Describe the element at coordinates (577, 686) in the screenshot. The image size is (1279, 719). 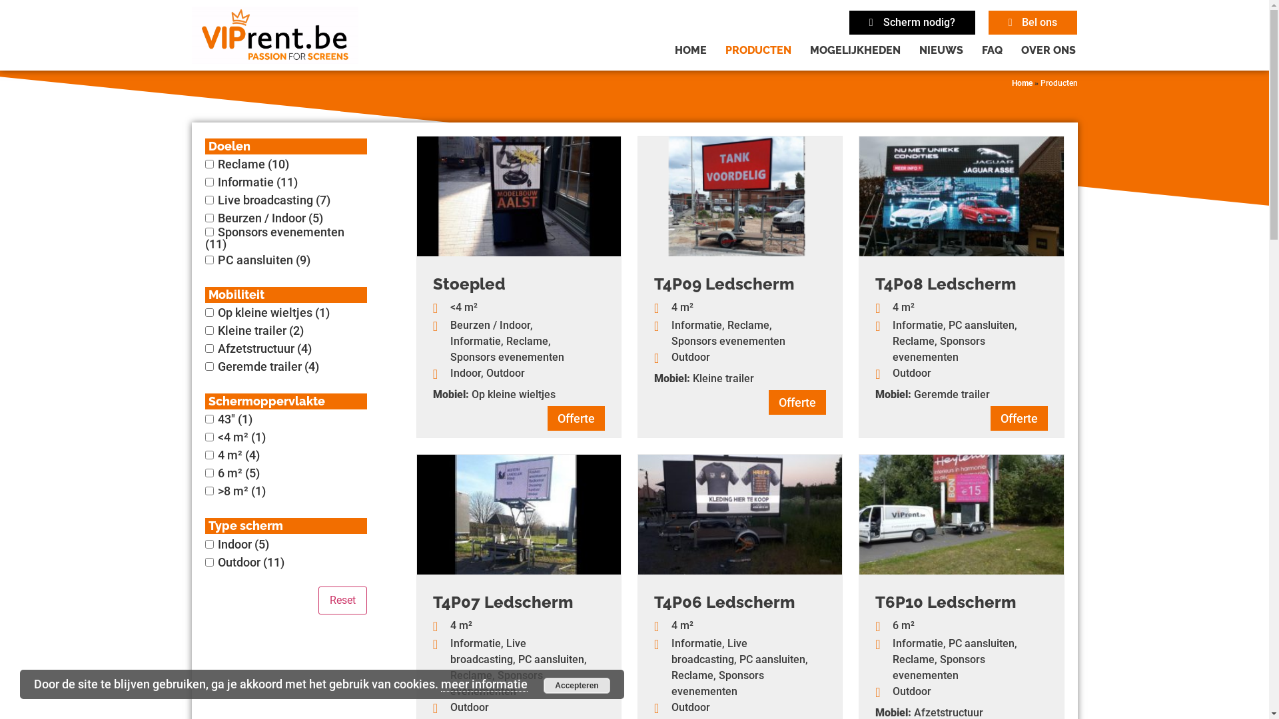
I see `Accepteren` at that location.